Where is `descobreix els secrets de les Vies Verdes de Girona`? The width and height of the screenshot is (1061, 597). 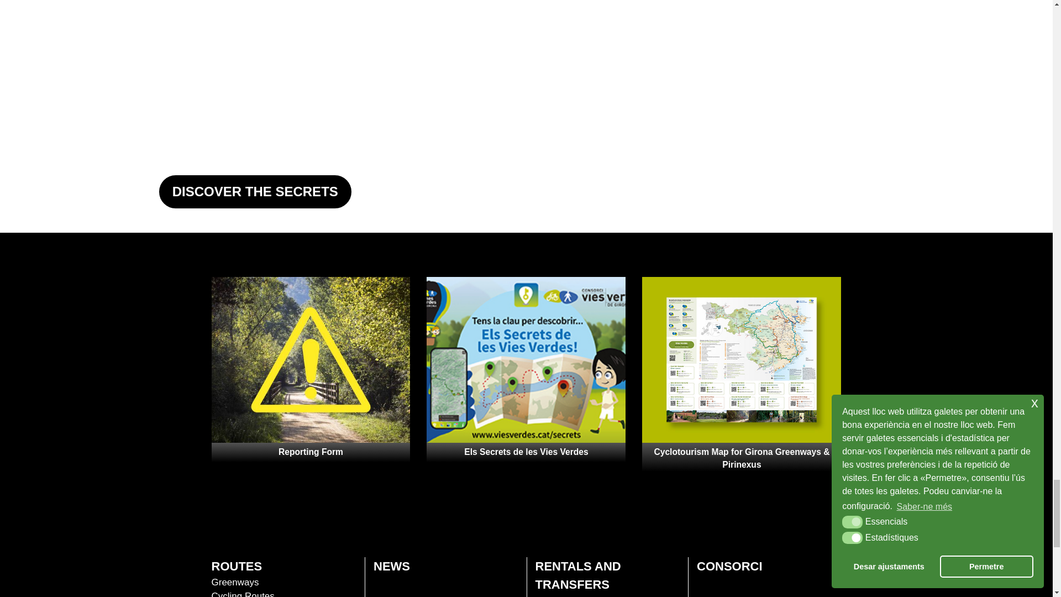 descobreix els secrets de les Vies Verdes de Girona is located at coordinates (255, 192).